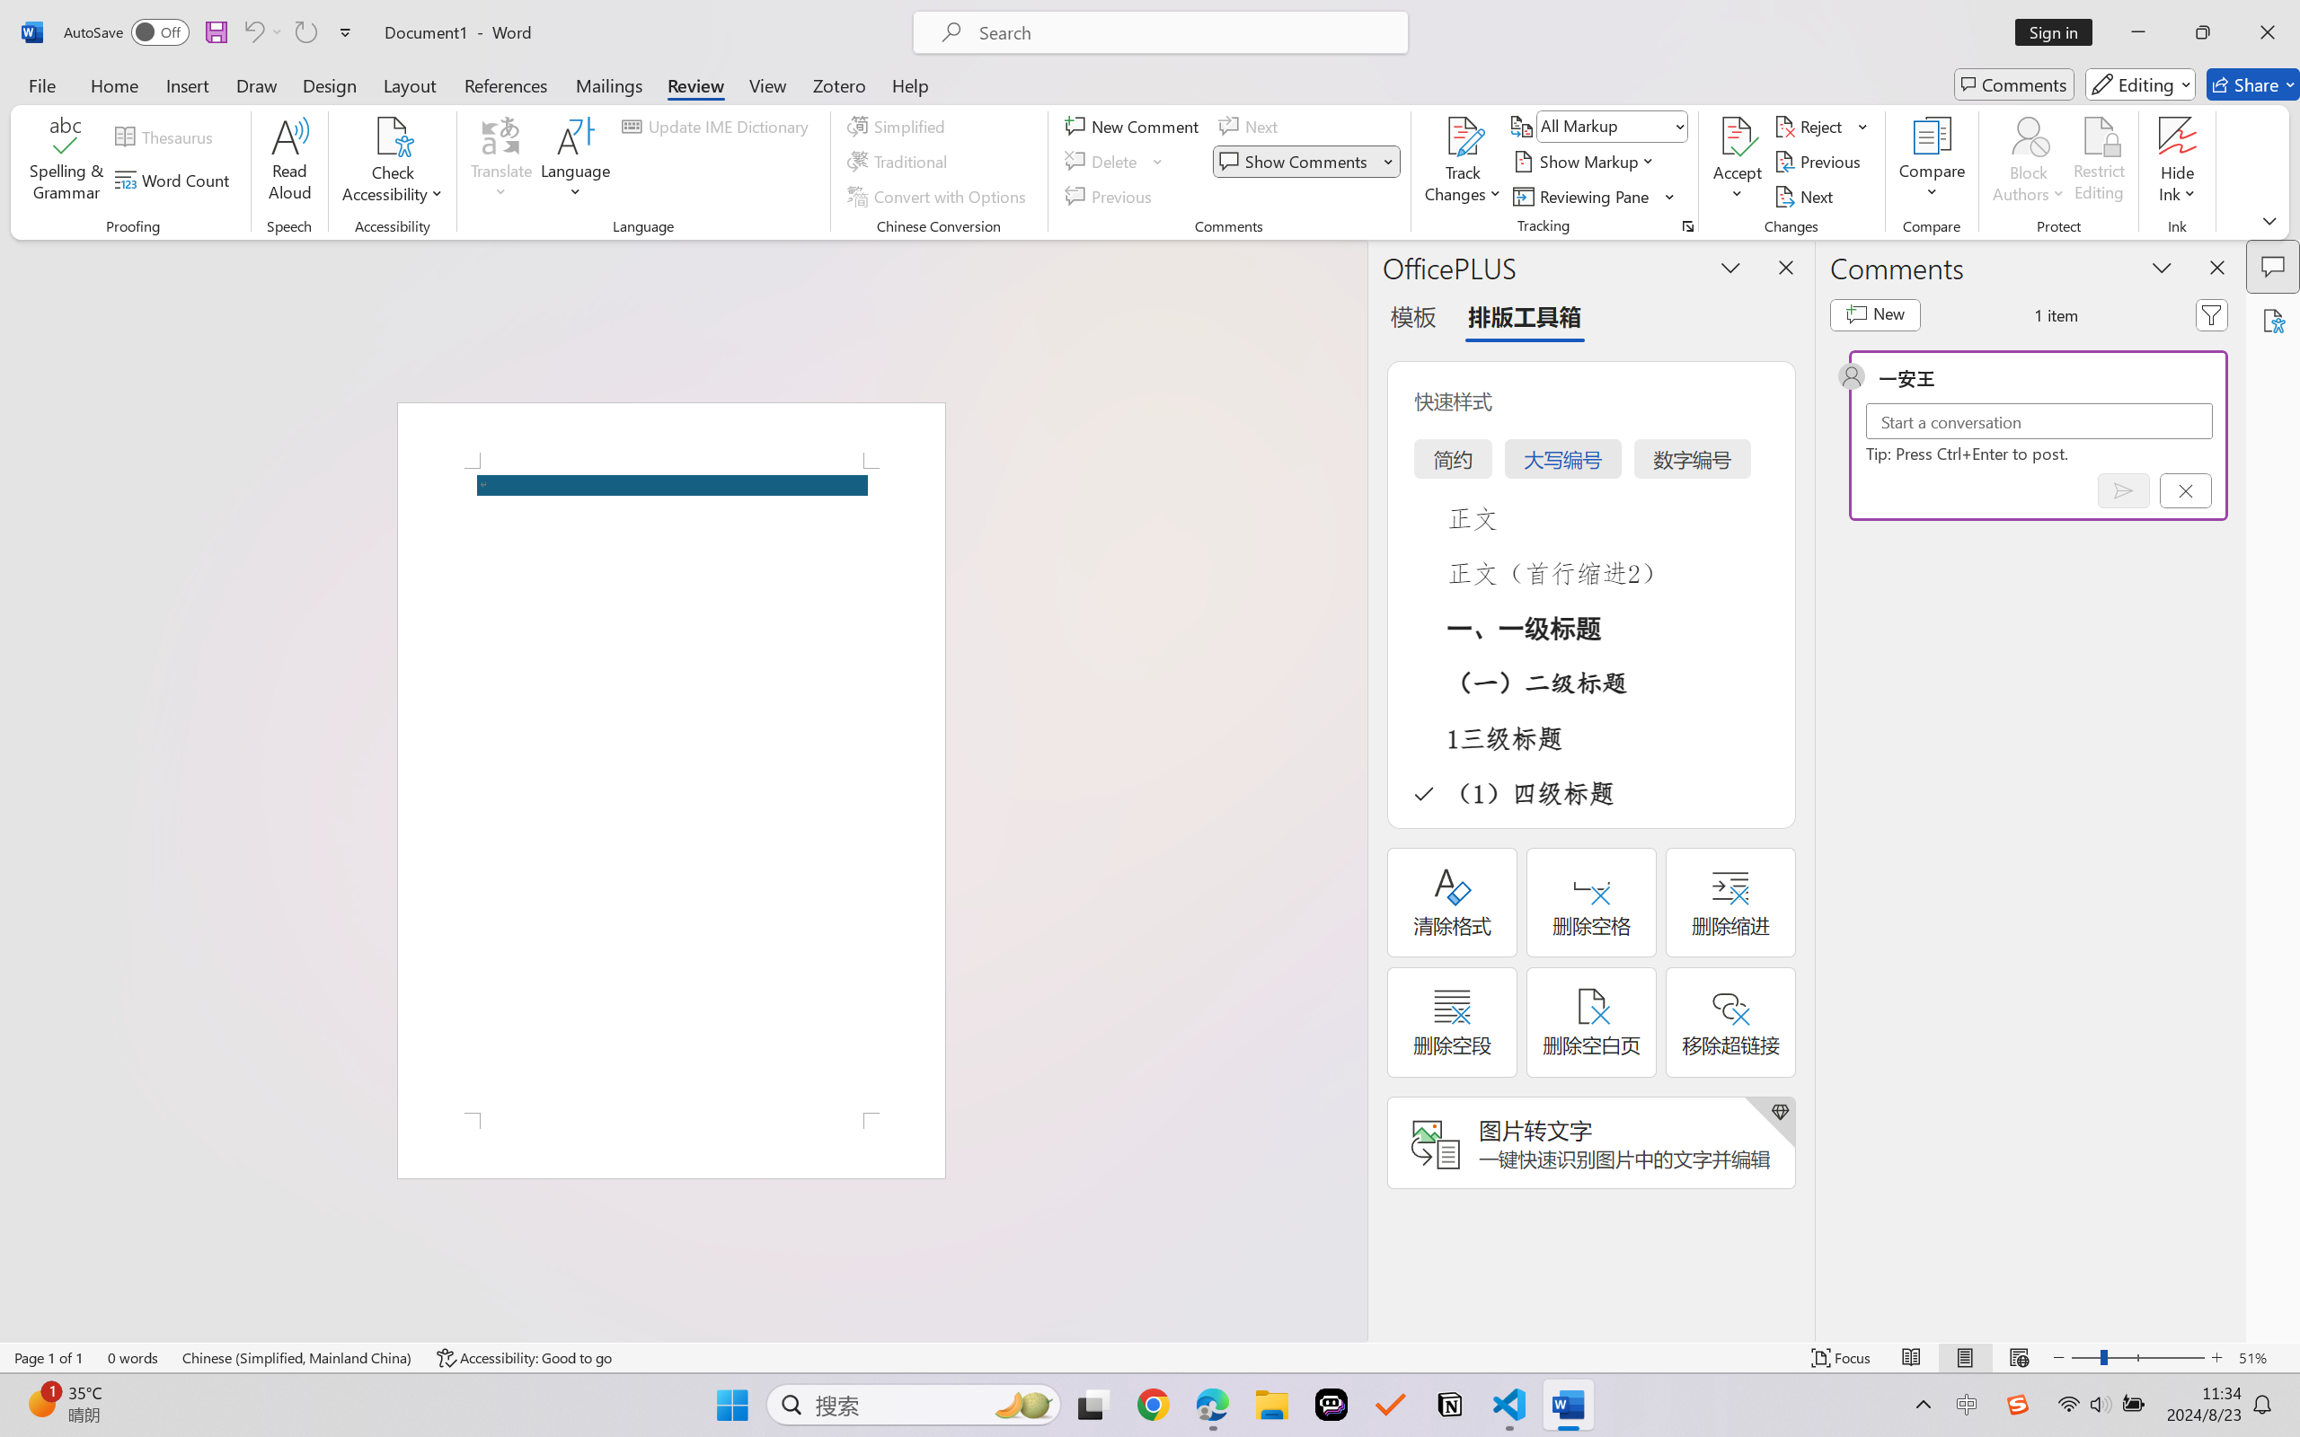 Image resolution: width=2300 pixels, height=1437 pixels. What do you see at coordinates (305, 32) in the screenshot?
I see `Repeat Accessibility Checker` at bounding box center [305, 32].